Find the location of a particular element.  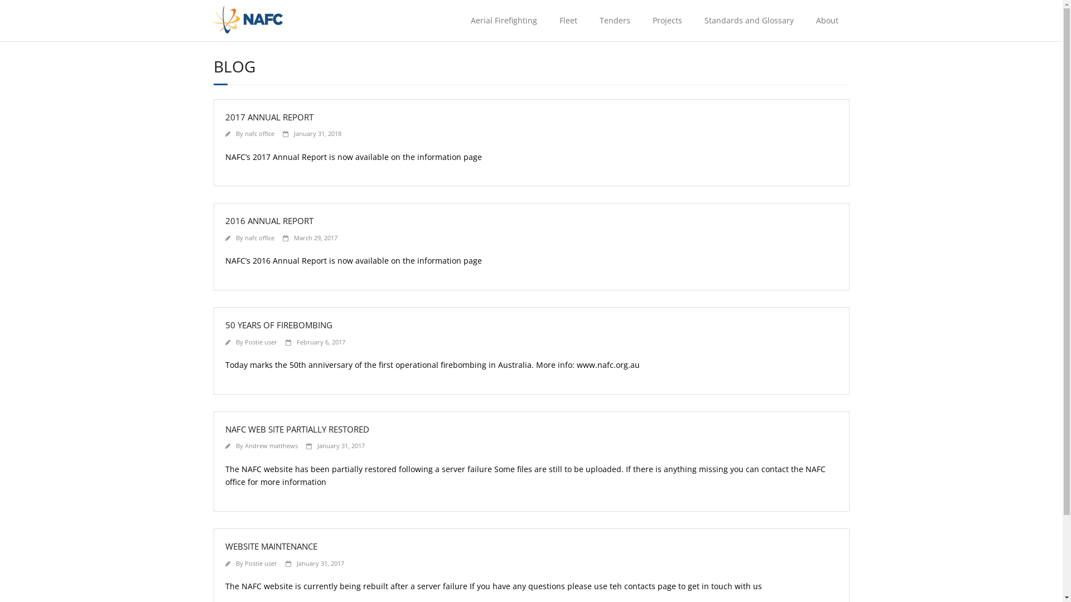

NAFC WEB SITE PARTIALLY RESTORED is located at coordinates (297, 429).